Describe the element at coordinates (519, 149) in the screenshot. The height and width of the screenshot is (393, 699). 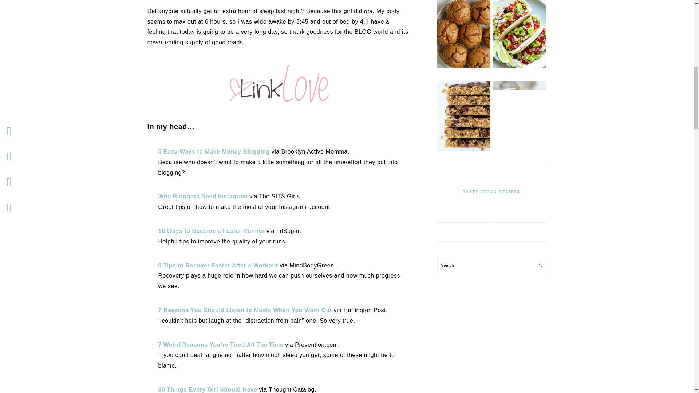
I see `two minute banana muffin` at that location.